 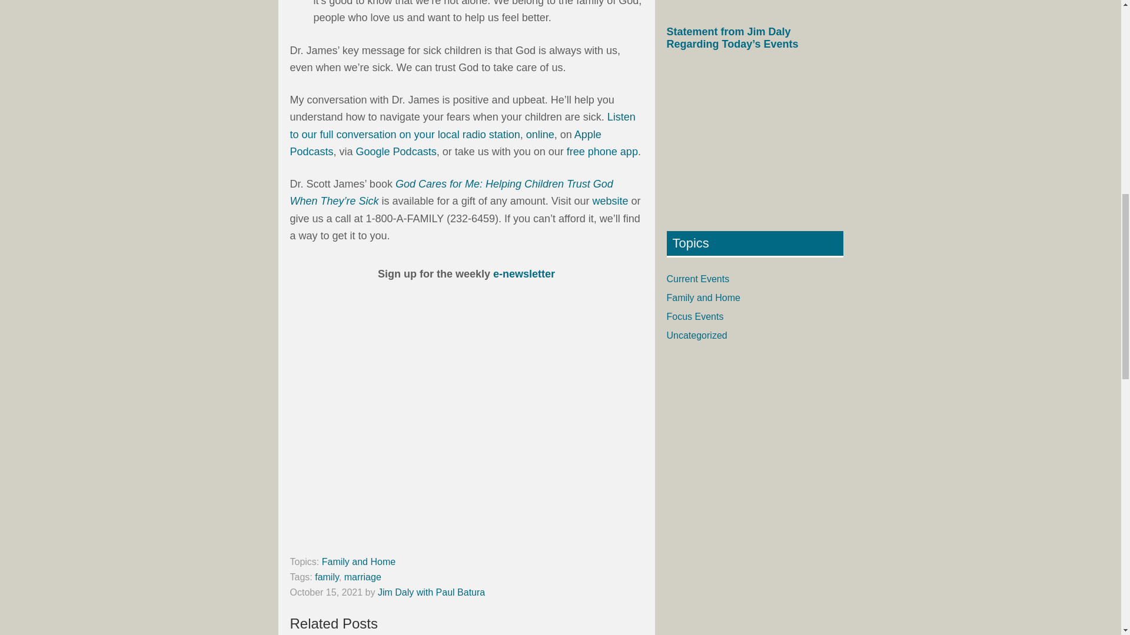 What do you see at coordinates (395, 152) in the screenshot?
I see `Google Podcasts` at bounding box center [395, 152].